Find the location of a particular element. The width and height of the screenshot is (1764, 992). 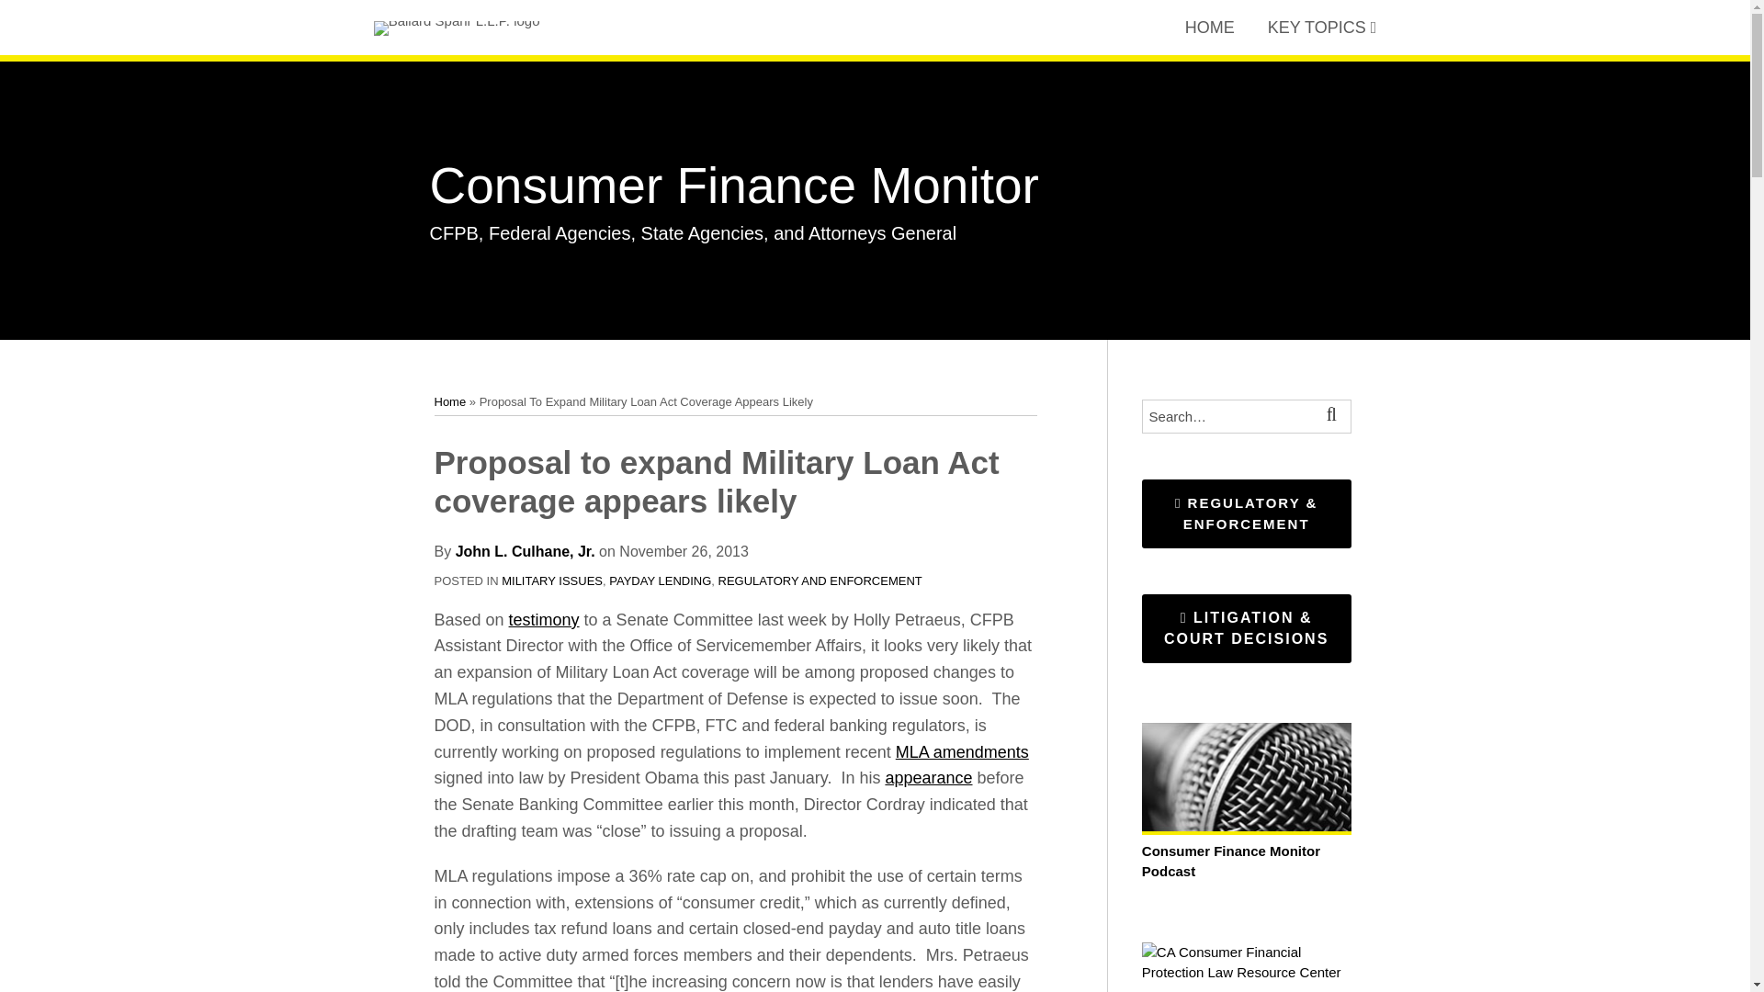

testimony is located at coordinates (544, 619).